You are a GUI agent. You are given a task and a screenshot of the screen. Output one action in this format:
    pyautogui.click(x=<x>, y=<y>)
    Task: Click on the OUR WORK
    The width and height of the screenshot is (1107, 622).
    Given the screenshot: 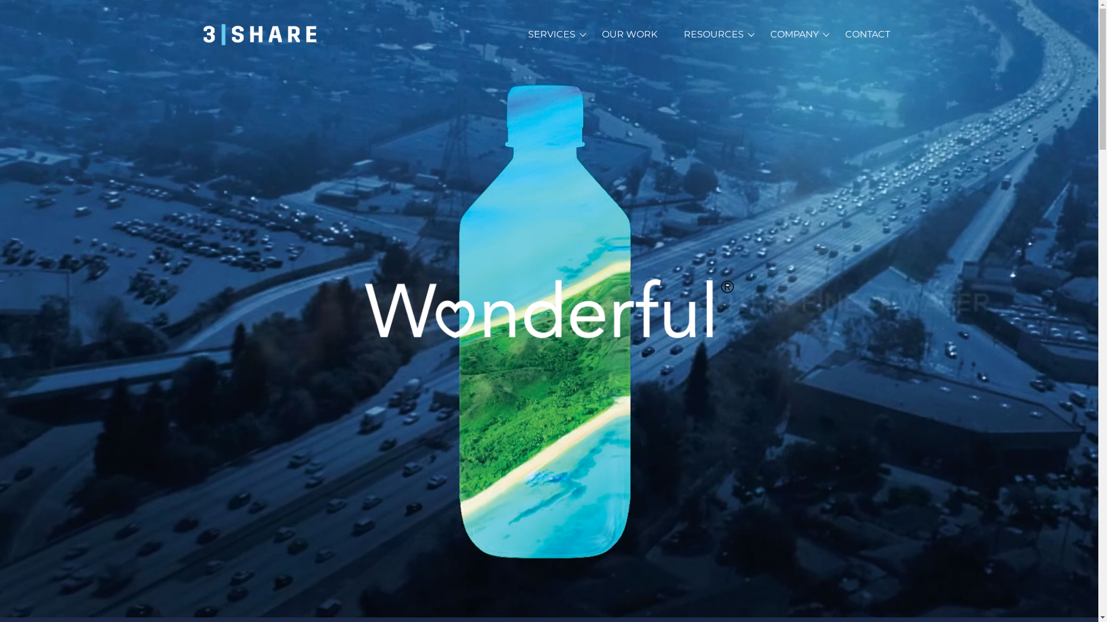 What is the action you would take?
    pyautogui.click(x=630, y=35)
    